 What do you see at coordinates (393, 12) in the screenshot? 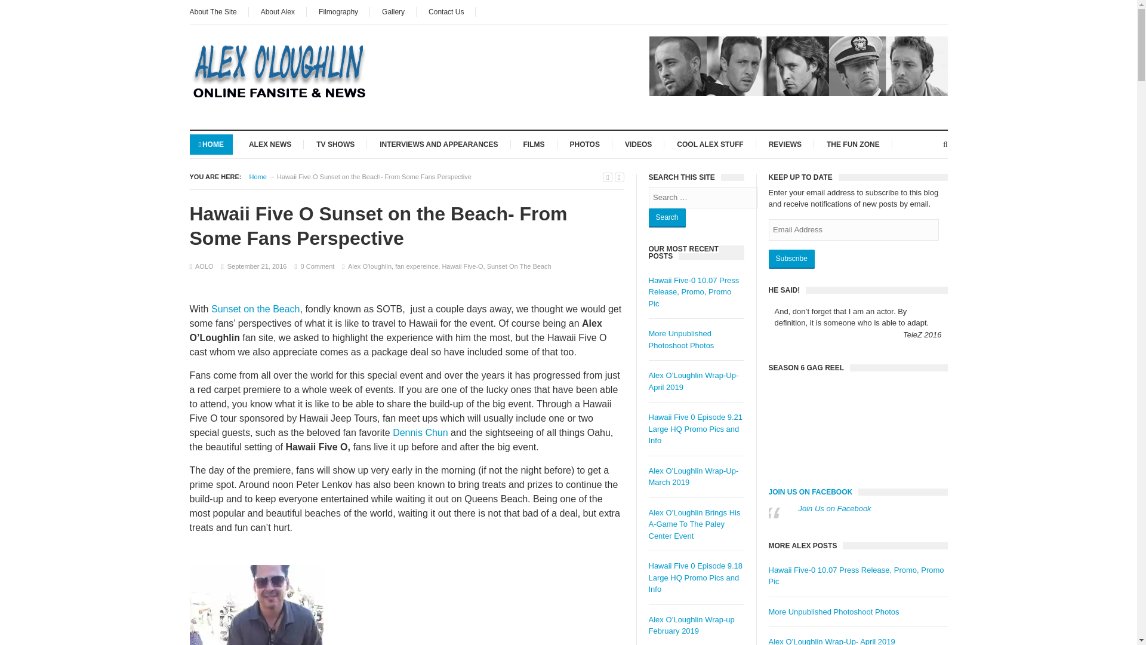
I see `Gallery` at bounding box center [393, 12].